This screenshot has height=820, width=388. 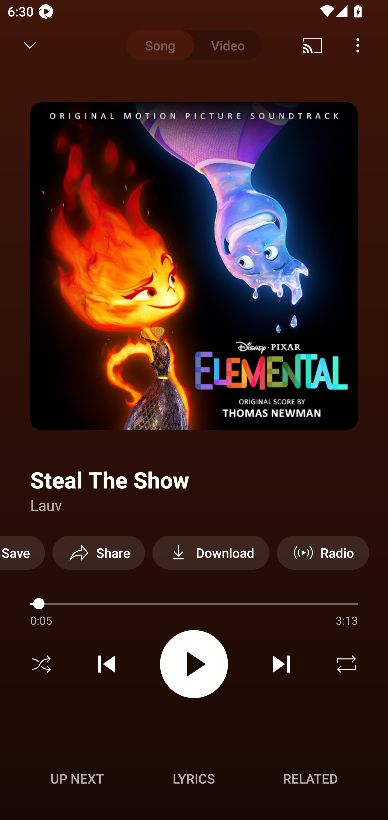 I want to click on Cast. Disconnected, so click(x=313, y=45).